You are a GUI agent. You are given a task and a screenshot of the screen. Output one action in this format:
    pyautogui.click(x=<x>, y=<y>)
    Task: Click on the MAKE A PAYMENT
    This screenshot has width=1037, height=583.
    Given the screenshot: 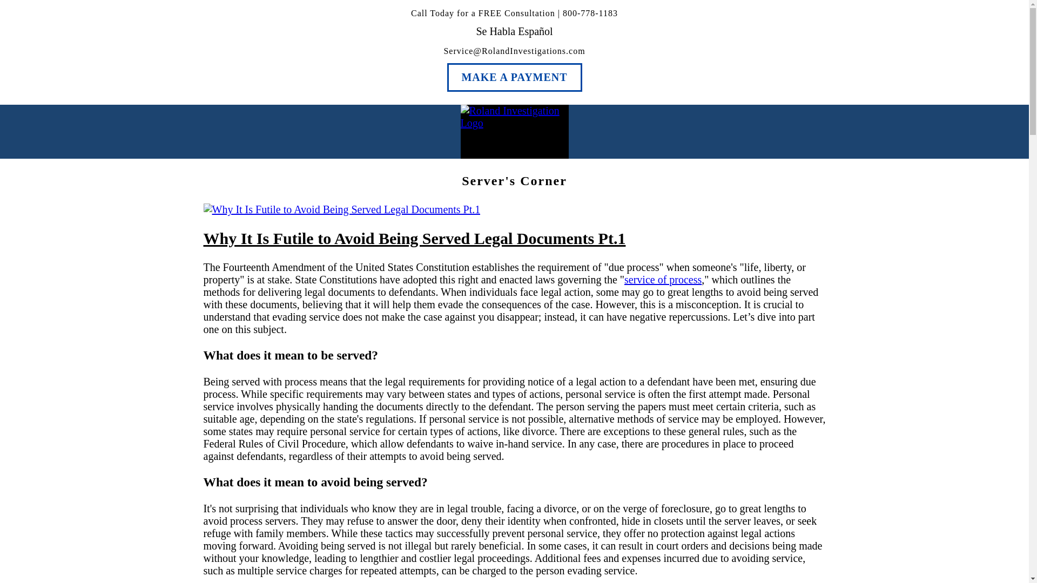 What is the action you would take?
    pyautogui.click(x=514, y=77)
    